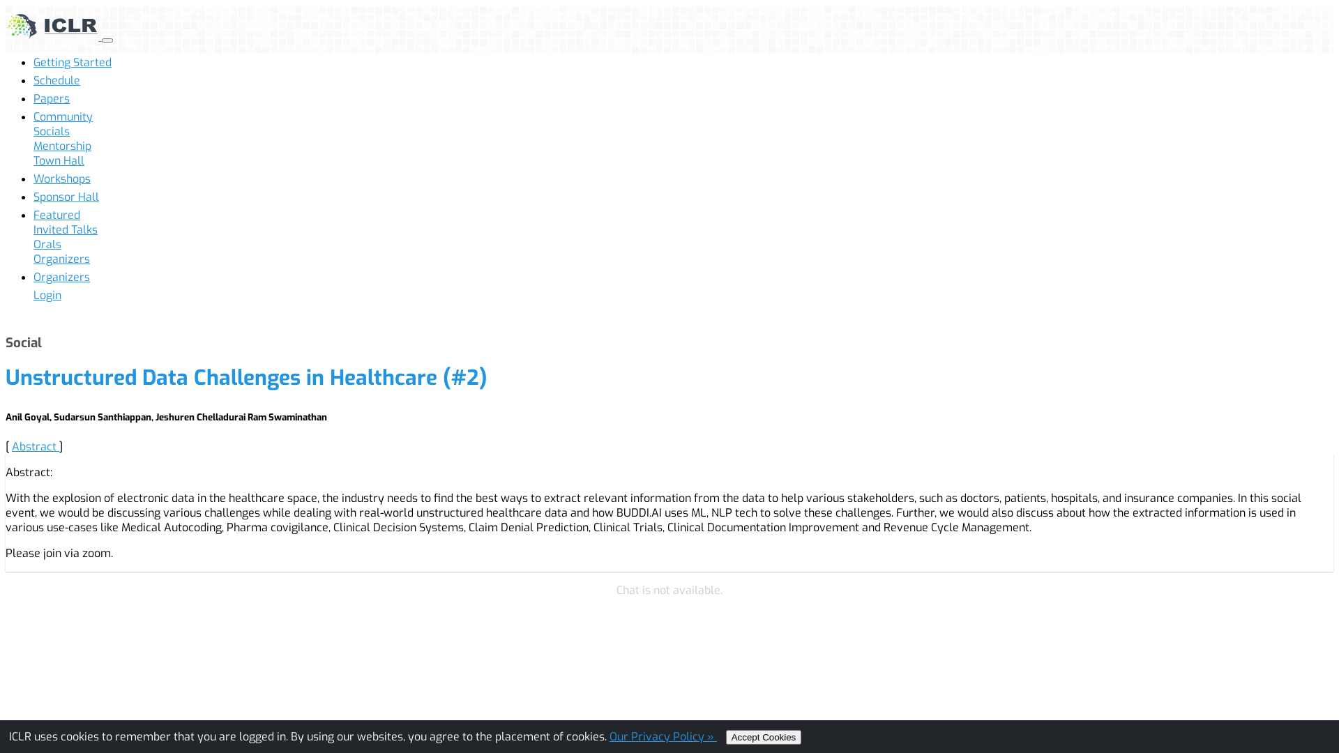 This screenshot has width=1339, height=753. Describe the element at coordinates (61, 277) in the screenshot. I see `Organizers` at that location.